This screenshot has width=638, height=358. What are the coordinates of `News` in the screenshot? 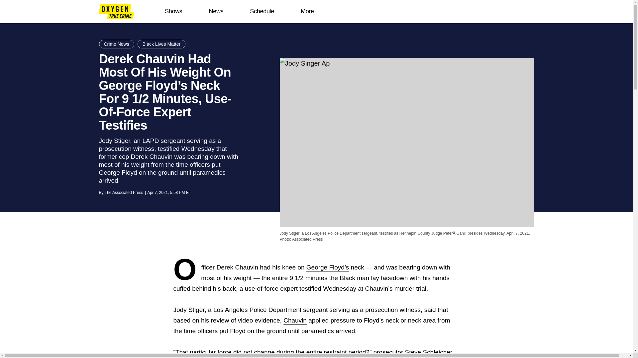 It's located at (216, 11).